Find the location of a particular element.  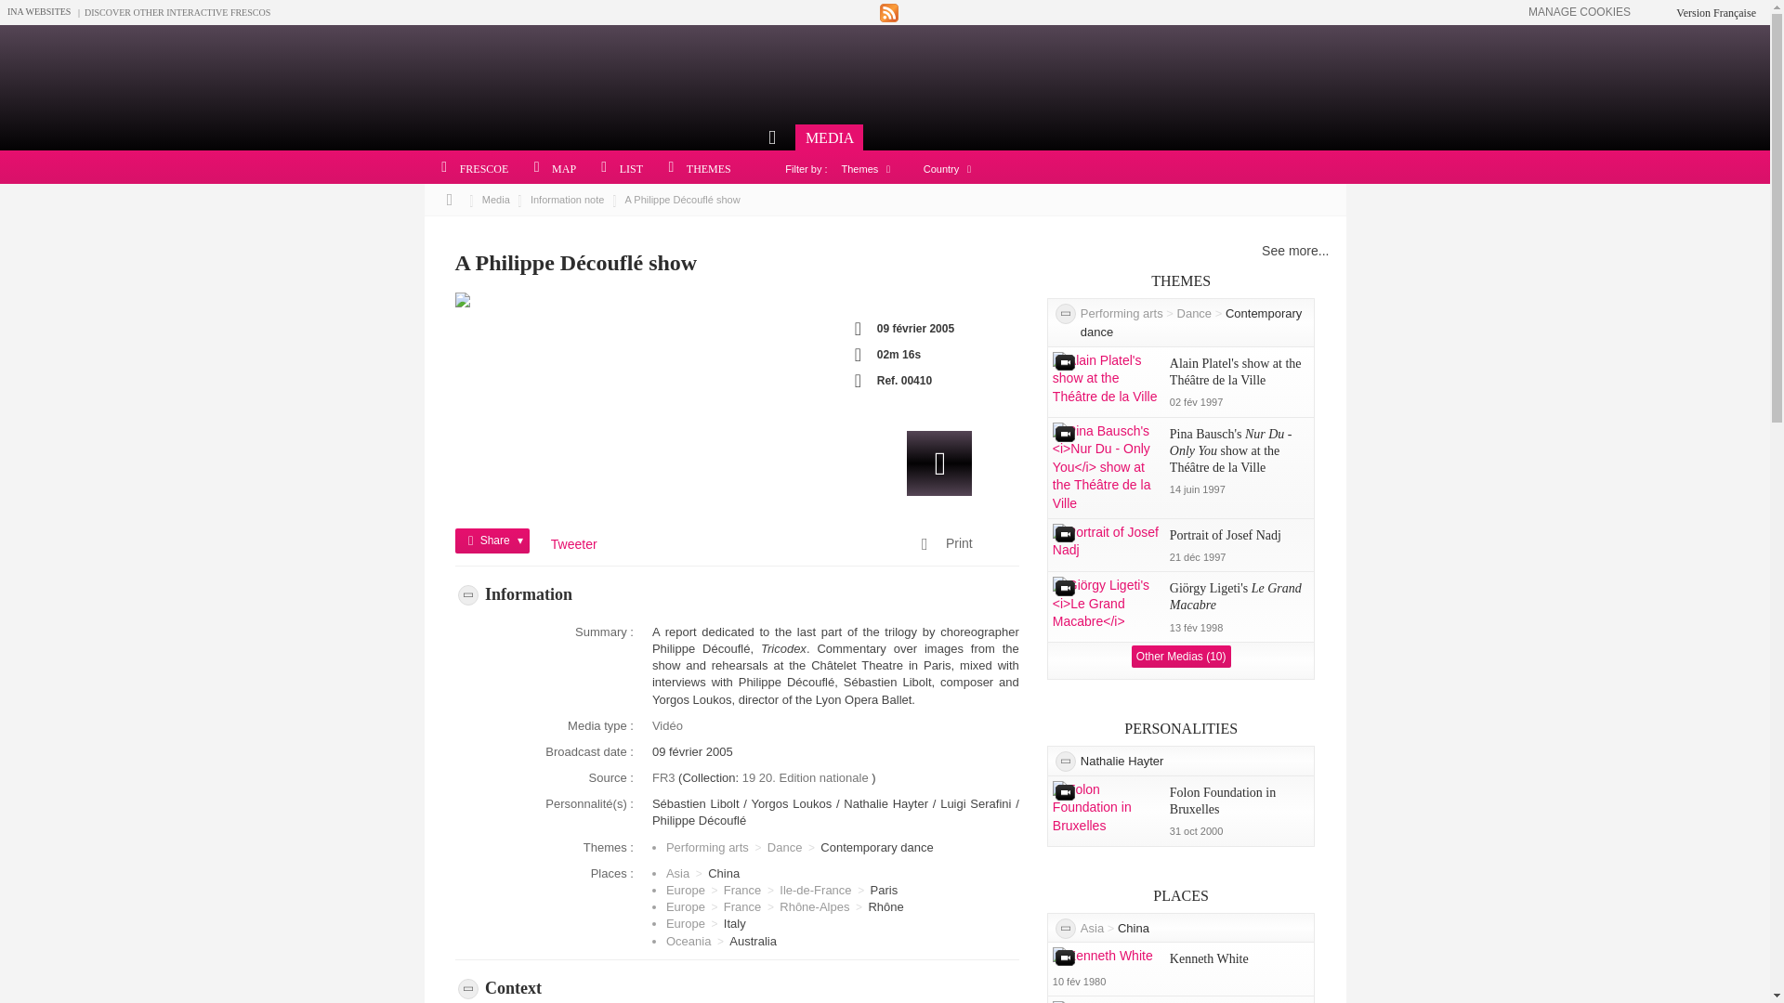

FR3 is located at coordinates (665, 777).